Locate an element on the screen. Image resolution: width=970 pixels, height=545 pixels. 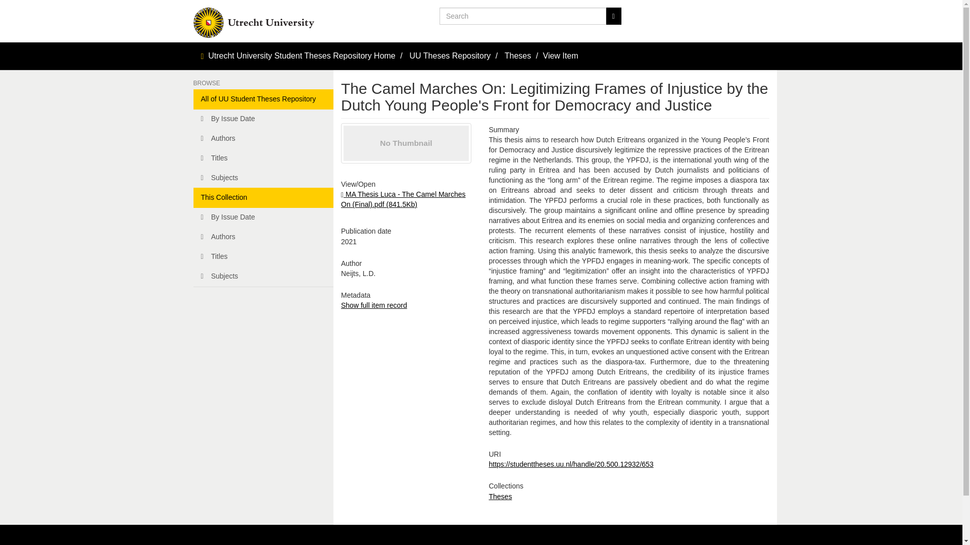
By Issue Date is located at coordinates (263, 119).